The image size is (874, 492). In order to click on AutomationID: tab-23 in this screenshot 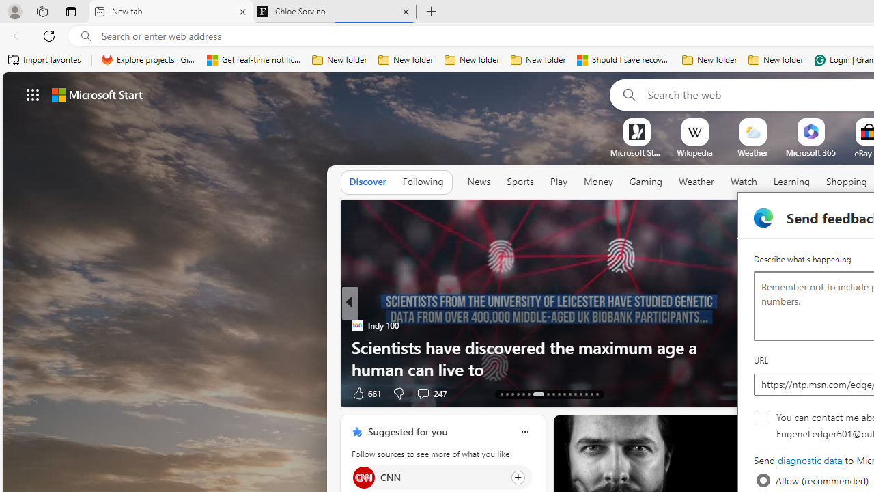, I will do `click(564, 394)`.